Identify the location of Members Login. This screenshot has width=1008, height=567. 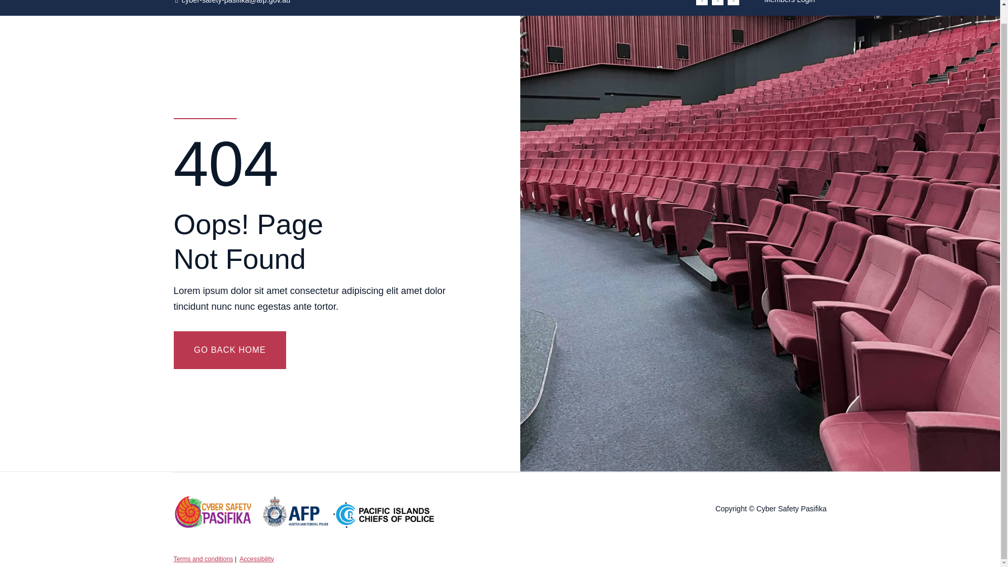
(789, 4).